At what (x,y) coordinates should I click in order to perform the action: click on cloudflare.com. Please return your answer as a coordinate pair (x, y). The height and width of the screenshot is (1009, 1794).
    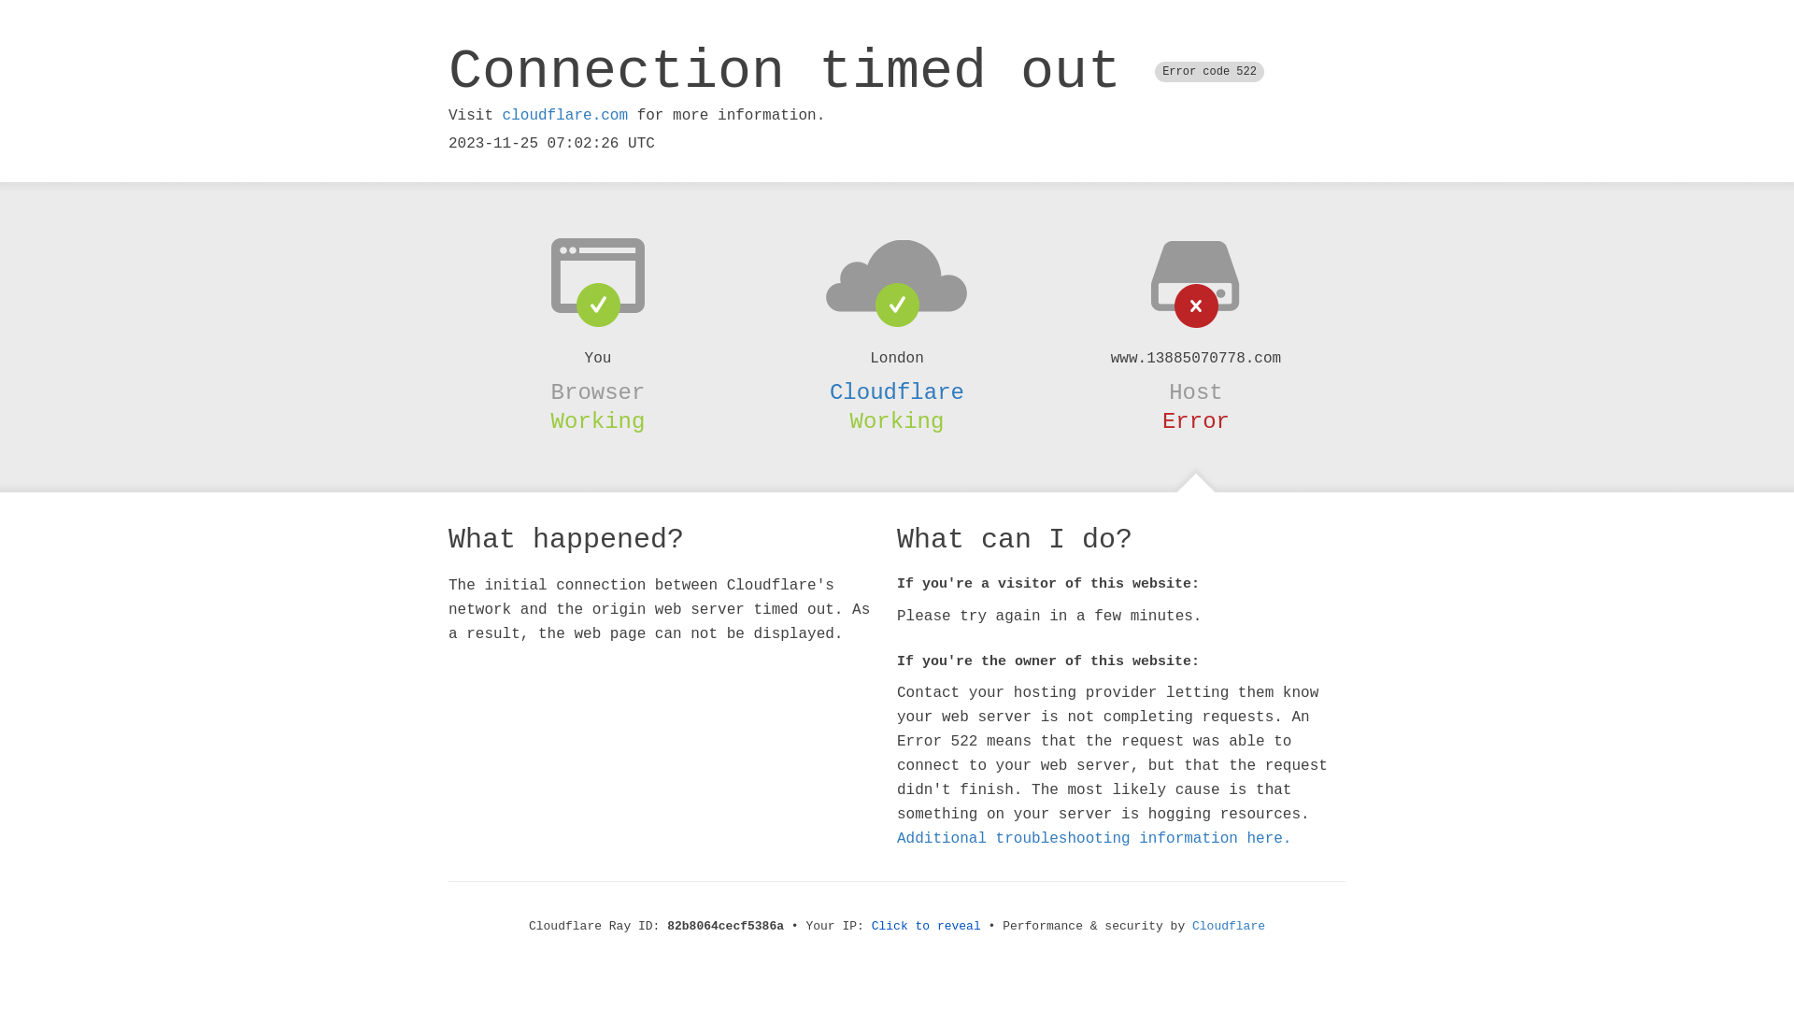
    Looking at the image, I should click on (565, 116).